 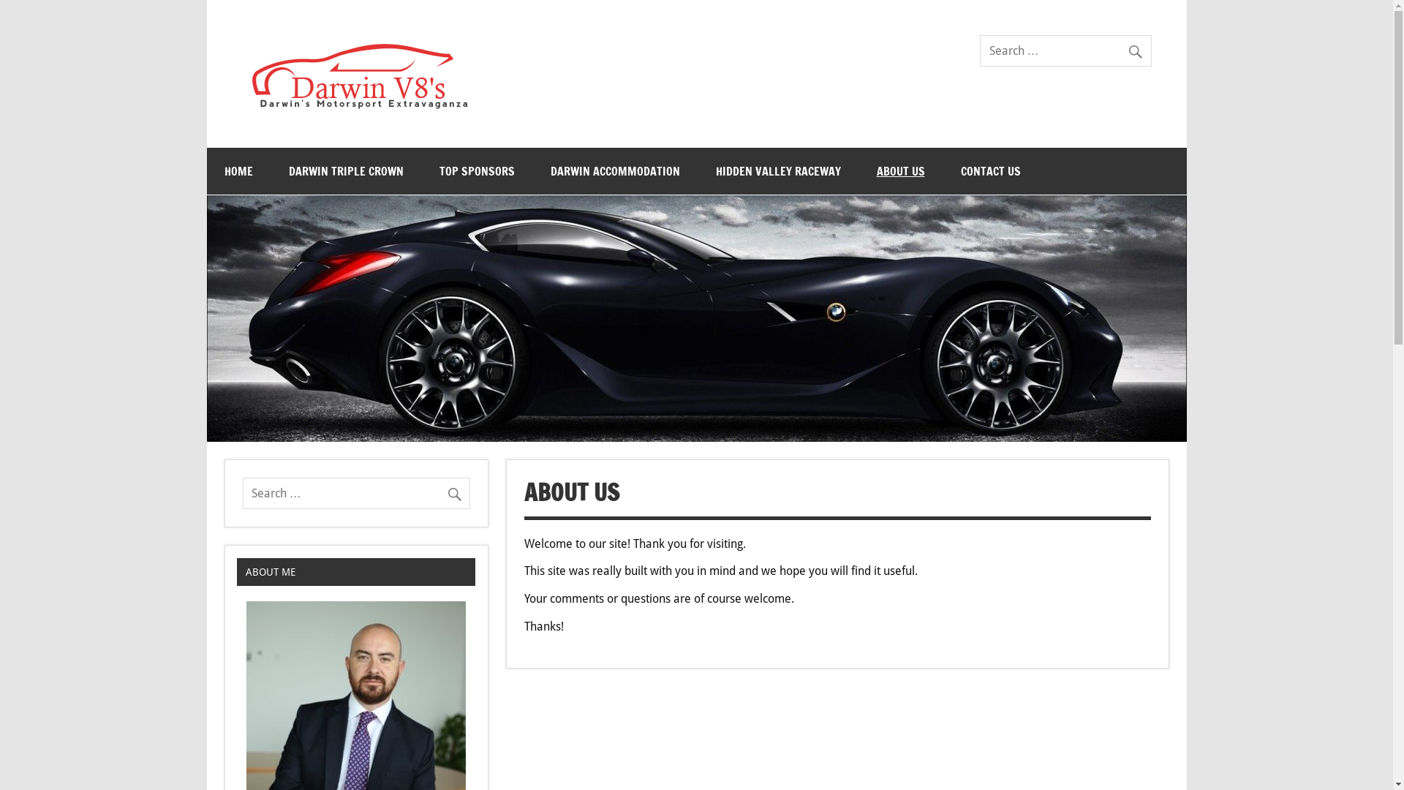 I want to click on ABOUT US, so click(x=900, y=171).